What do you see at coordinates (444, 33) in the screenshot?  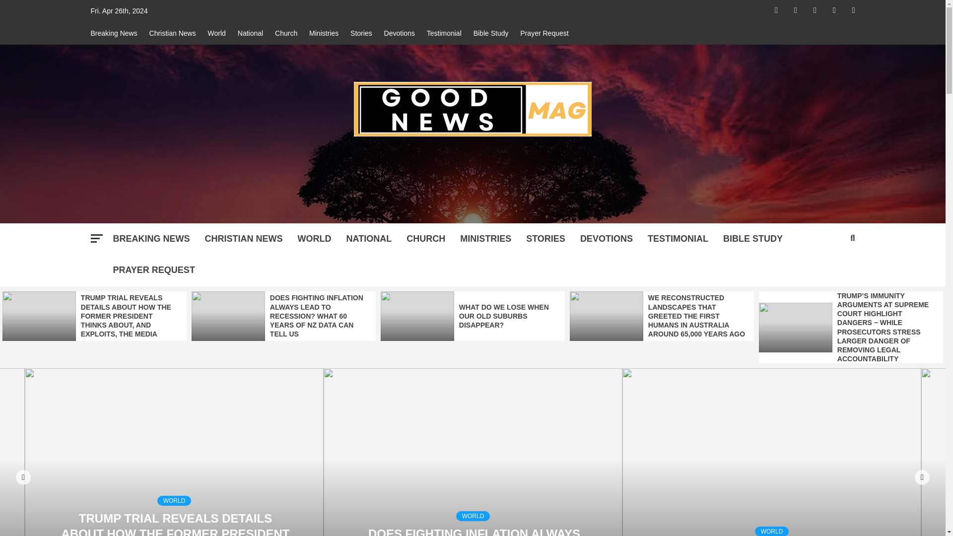 I see `Testimonial` at bounding box center [444, 33].